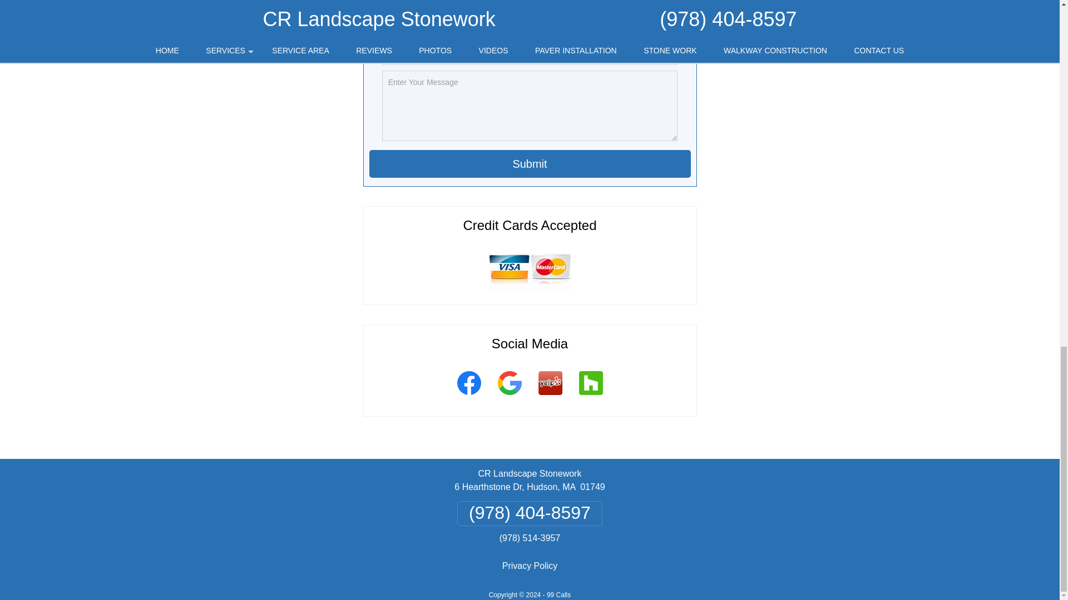  I want to click on Yelp, so click(550, 397).